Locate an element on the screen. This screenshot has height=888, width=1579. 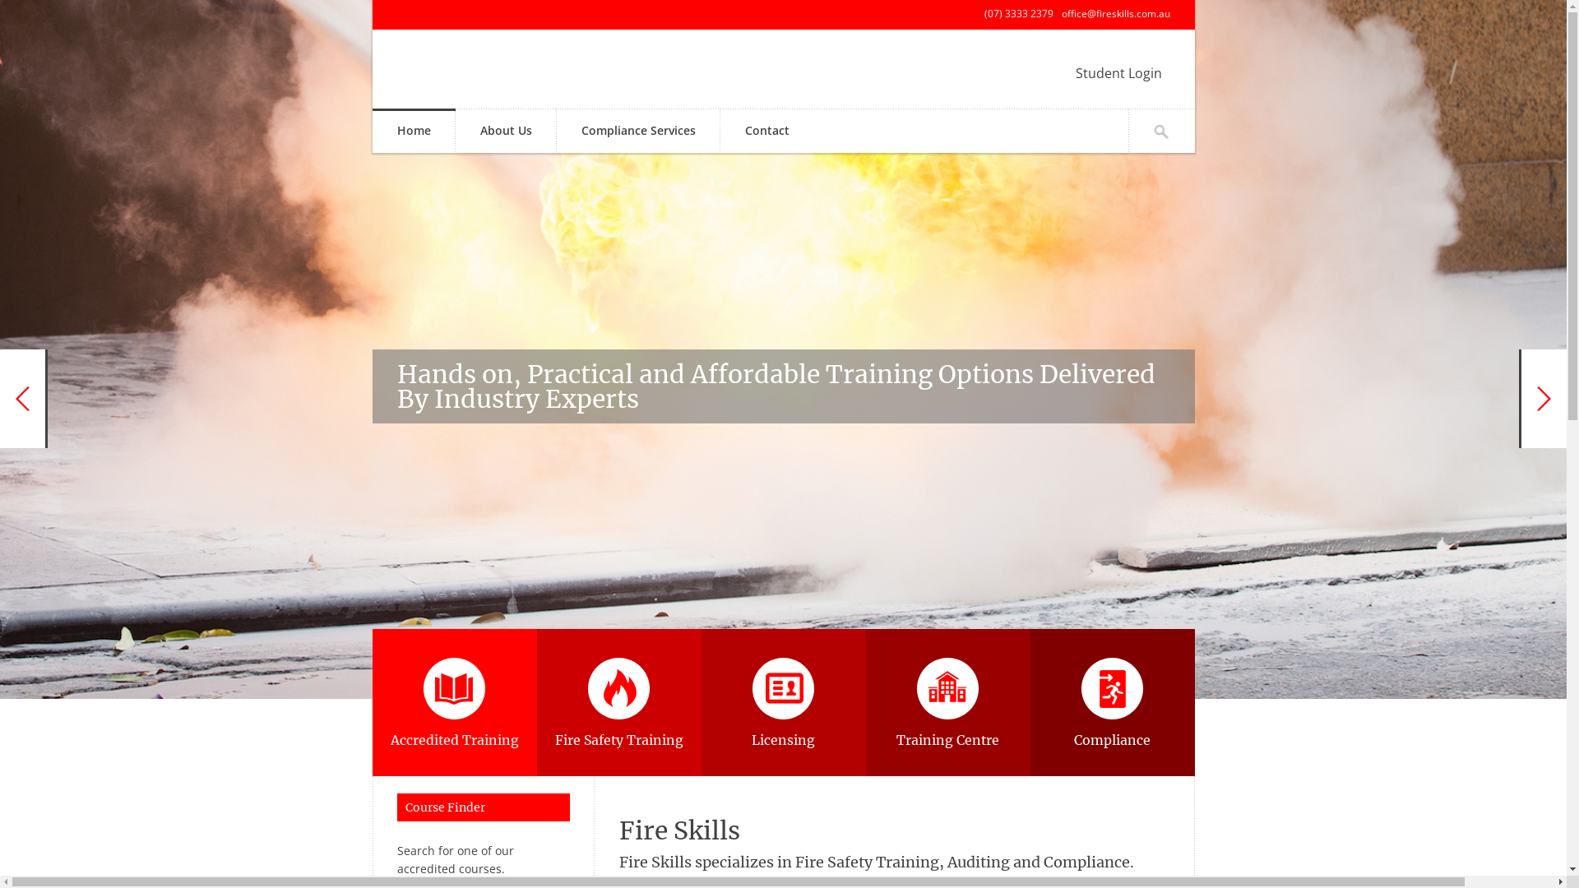
Training Centre is located at coordinates (947, 702).